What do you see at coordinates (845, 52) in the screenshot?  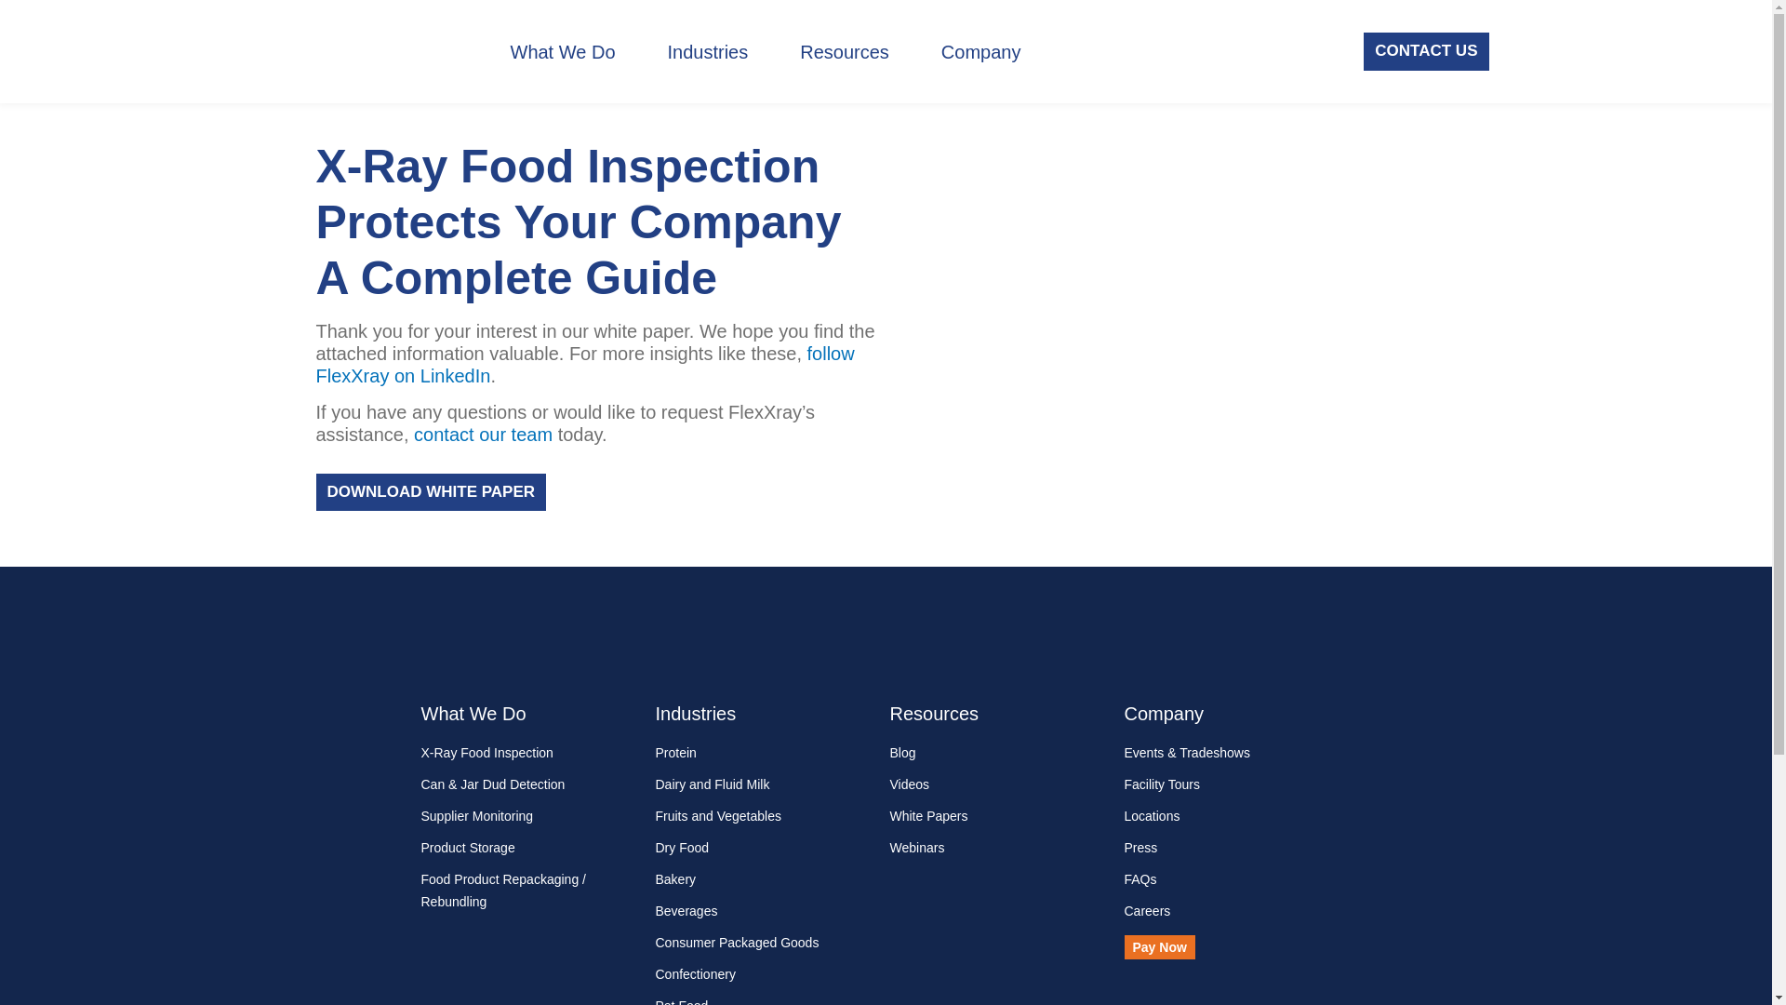 I see `Resources` at bounding box center [845, 52].